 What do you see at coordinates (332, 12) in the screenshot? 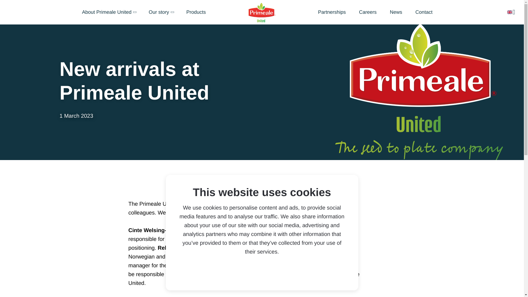
I see `Partnerships` at bounding box center [332, 12].